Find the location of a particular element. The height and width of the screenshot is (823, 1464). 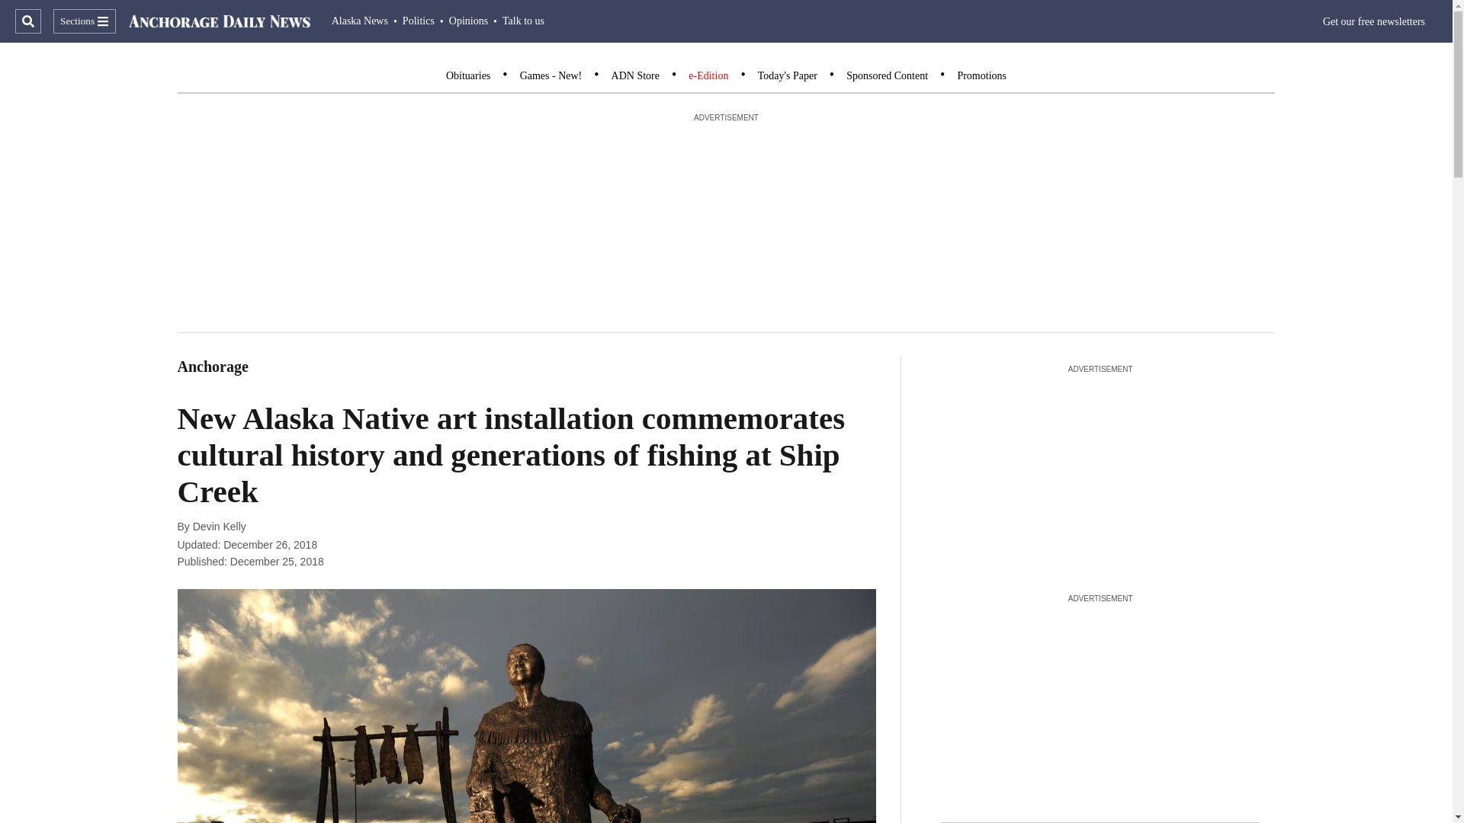

Opinions is located at coordinates (468, 21).